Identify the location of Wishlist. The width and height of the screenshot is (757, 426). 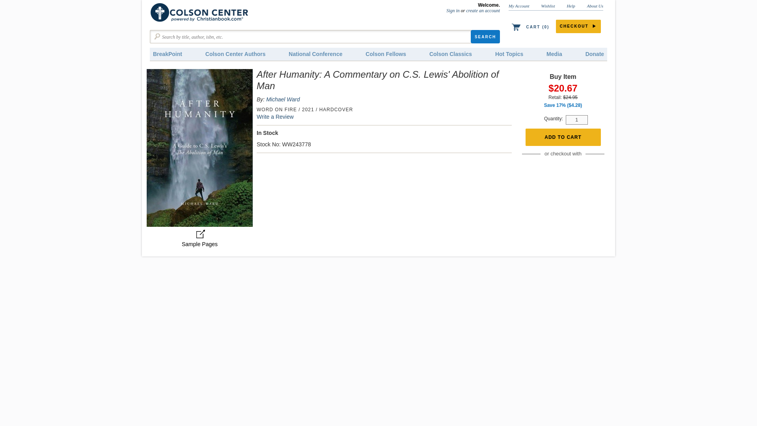
(548, 6).